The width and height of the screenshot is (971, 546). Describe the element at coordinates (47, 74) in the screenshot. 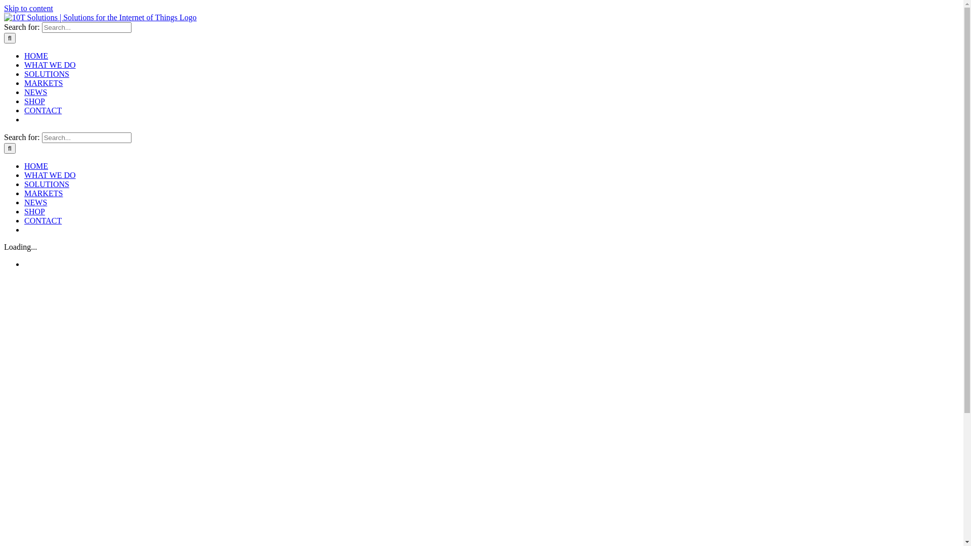

I see `SOLUTIONS` at that location.